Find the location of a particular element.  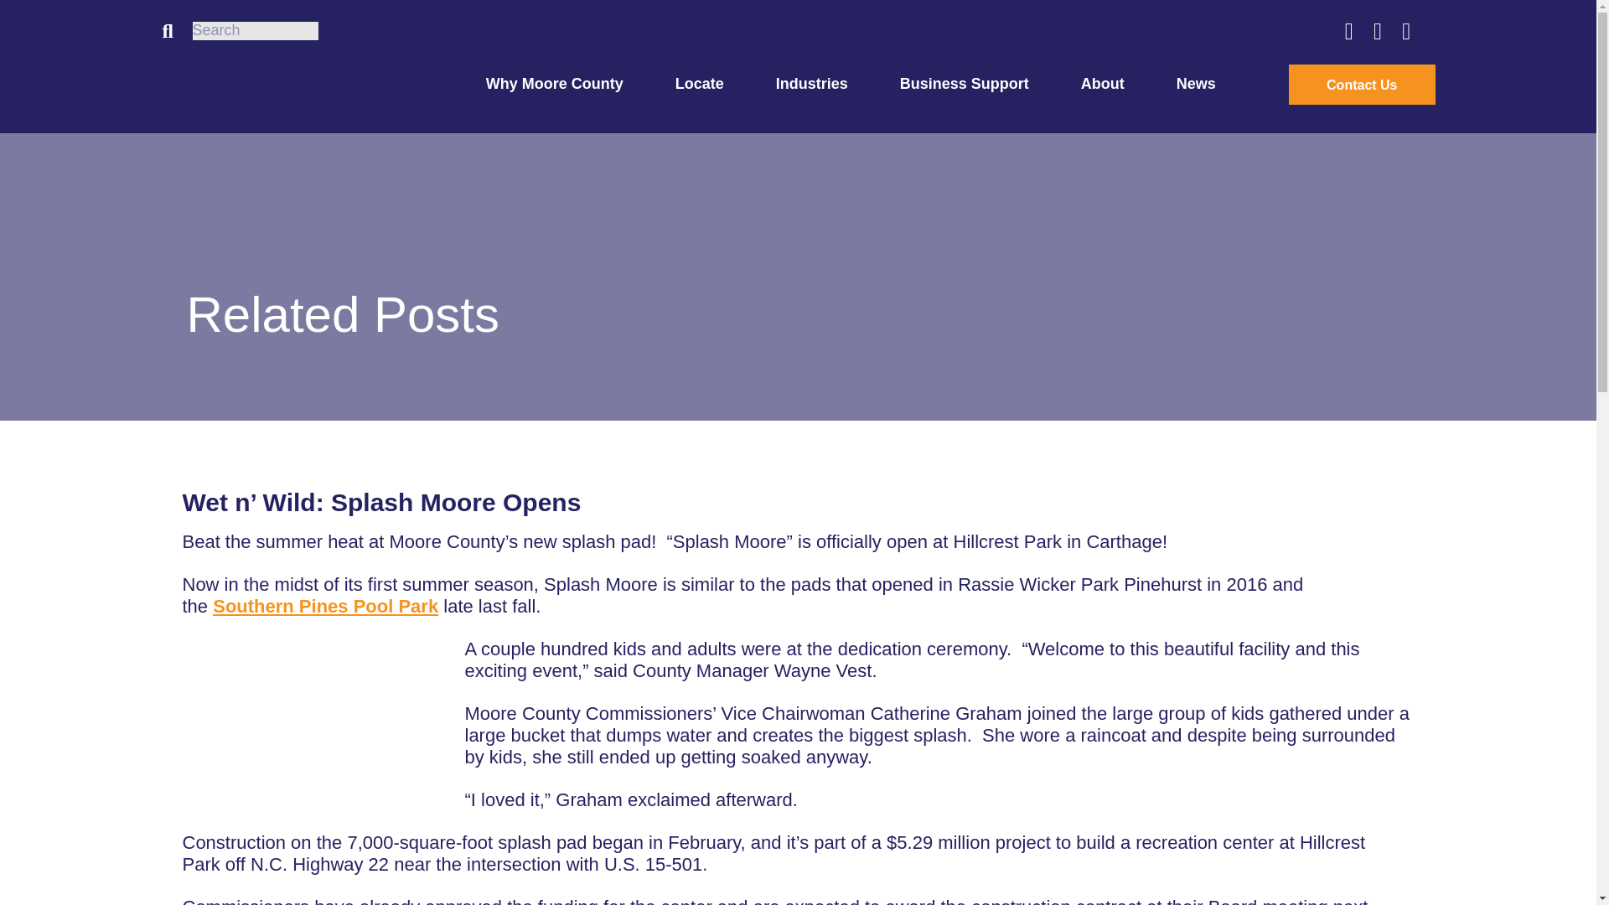

Contact Us is located at coordinates (1361, 84).